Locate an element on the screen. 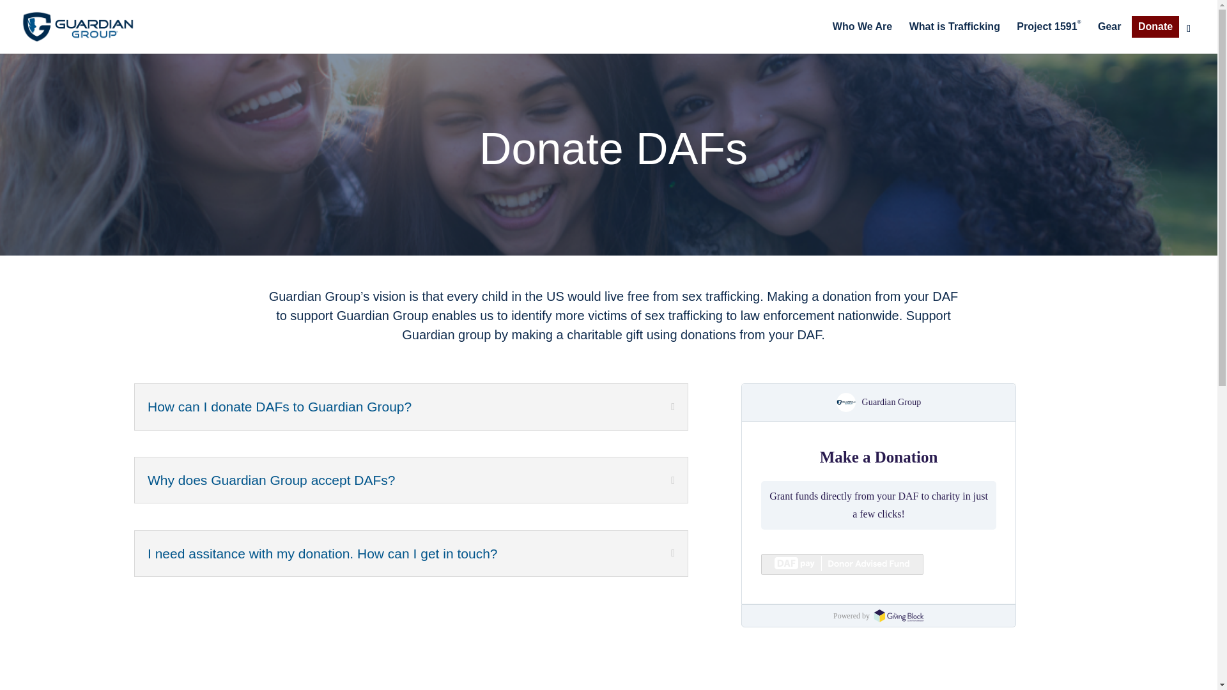  Donate is located at coordinates (1155, 27).